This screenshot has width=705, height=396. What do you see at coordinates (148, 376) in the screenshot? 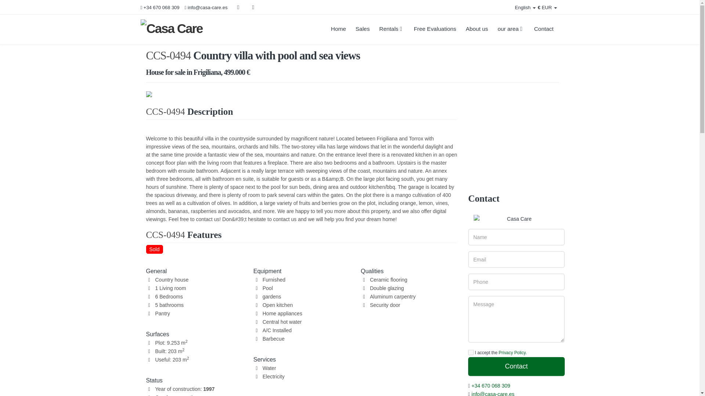
I see `Accept` at bounding box center [148, 376].